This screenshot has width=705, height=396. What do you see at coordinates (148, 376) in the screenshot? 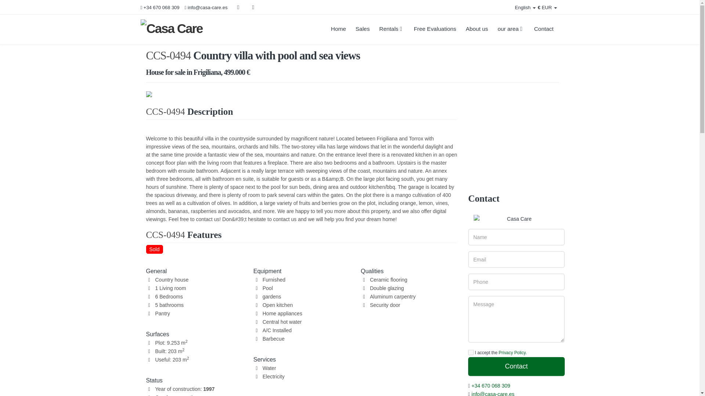
I see `Accept` at bounding box center [148, 376].